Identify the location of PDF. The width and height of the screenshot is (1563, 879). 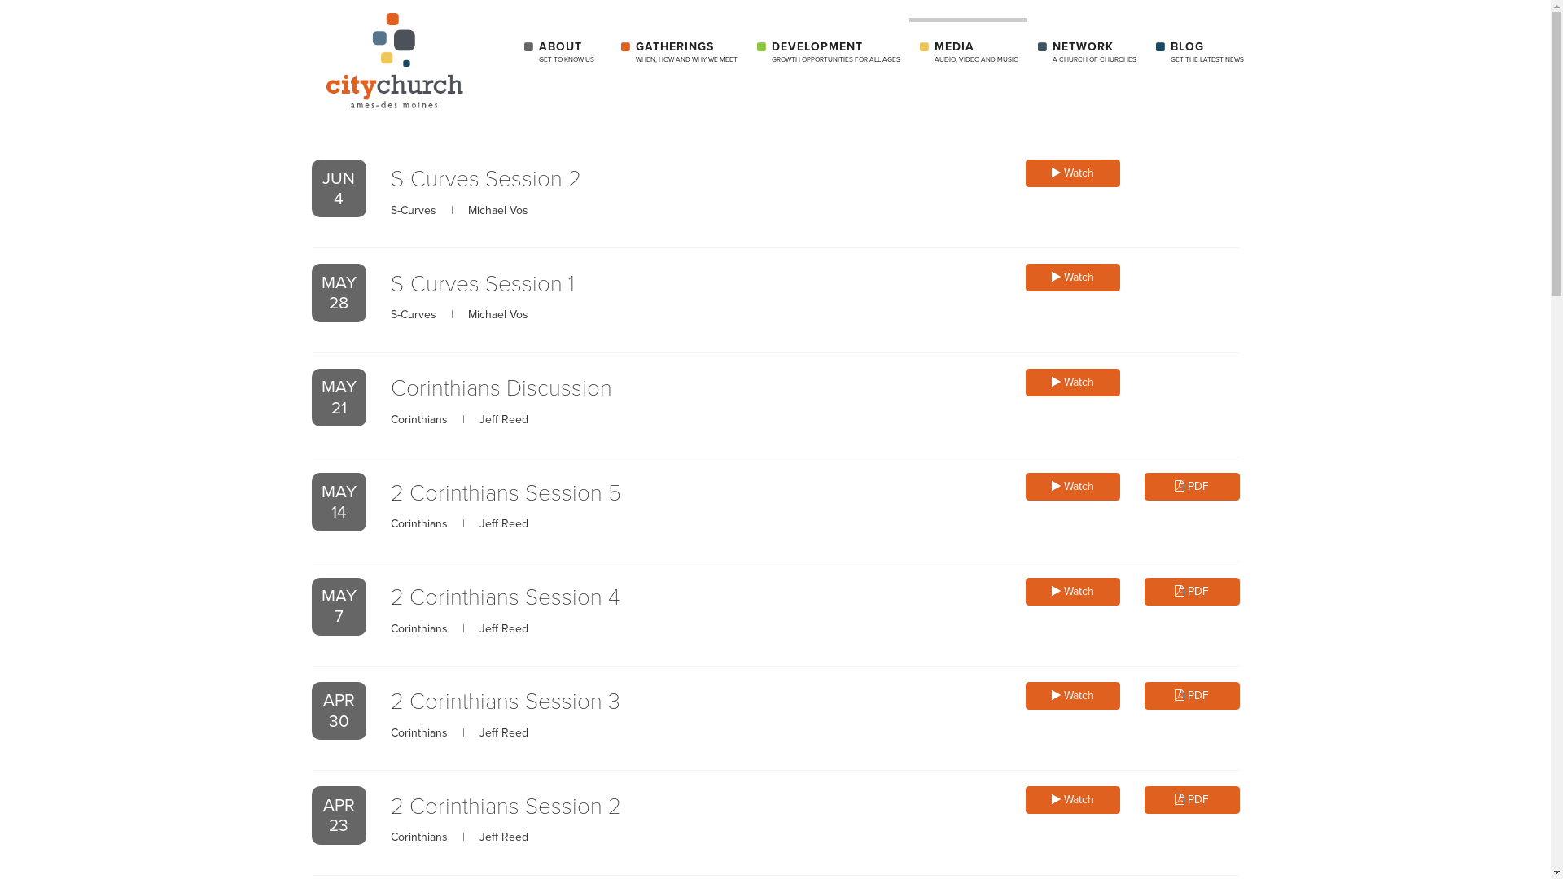
(1192, 800).